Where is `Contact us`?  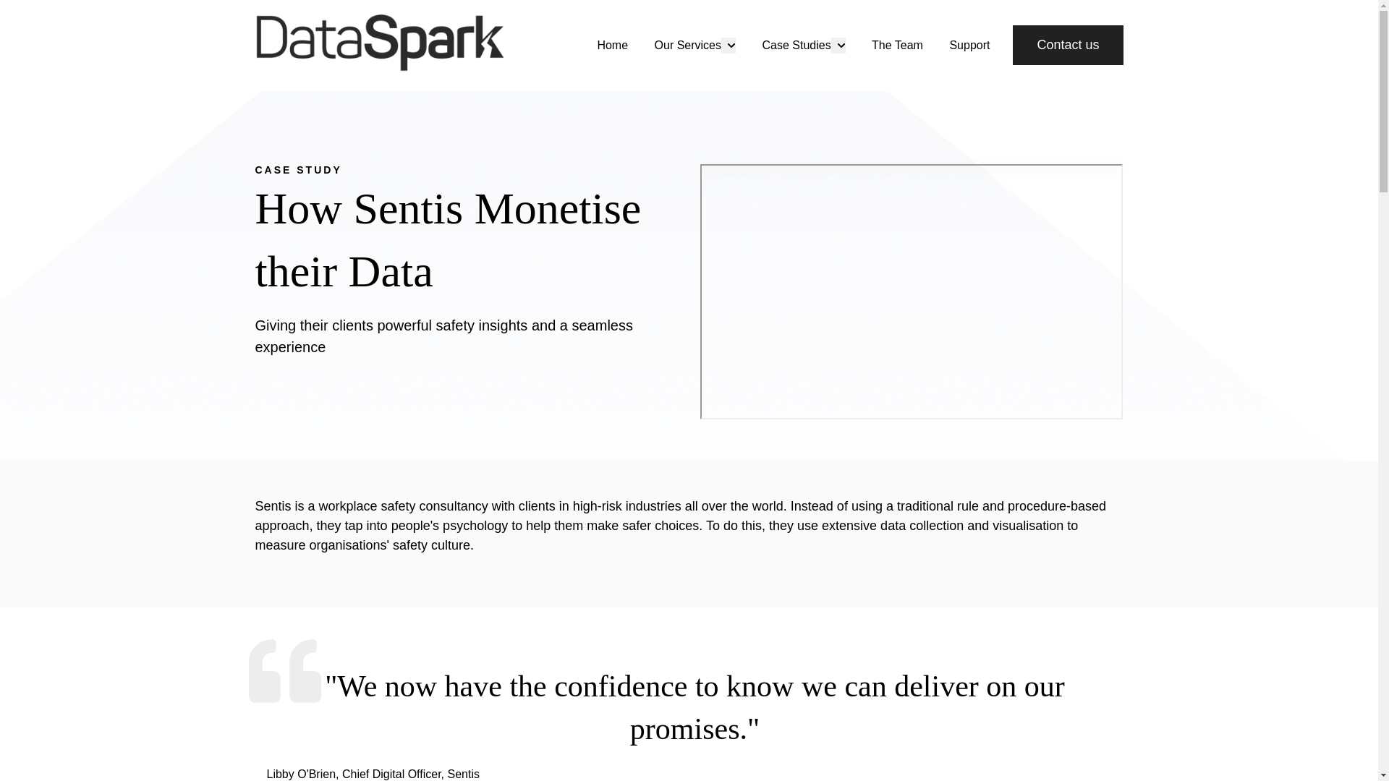
Contact us is located at coordinates (1067, 45).